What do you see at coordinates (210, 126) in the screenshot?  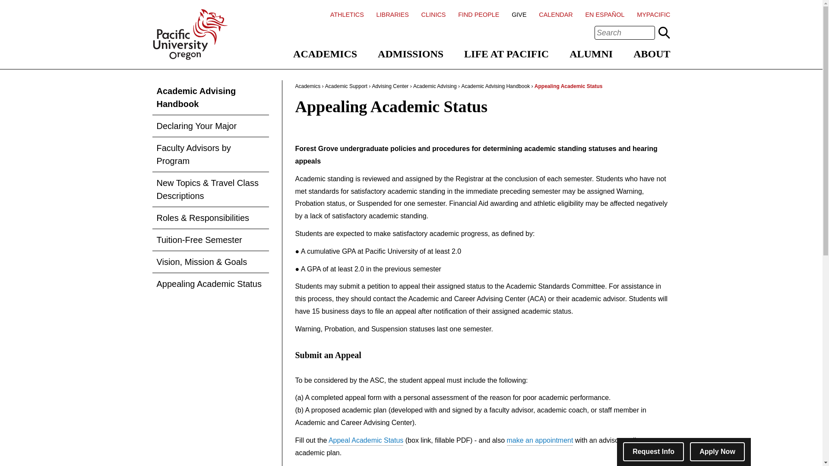 I see `Declaring Your Major` at bounding box center [210, 126].